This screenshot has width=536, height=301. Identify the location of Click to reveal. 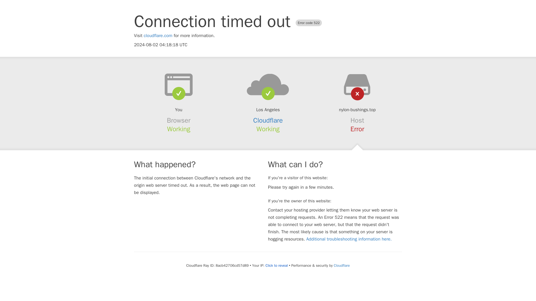
(276, 265).